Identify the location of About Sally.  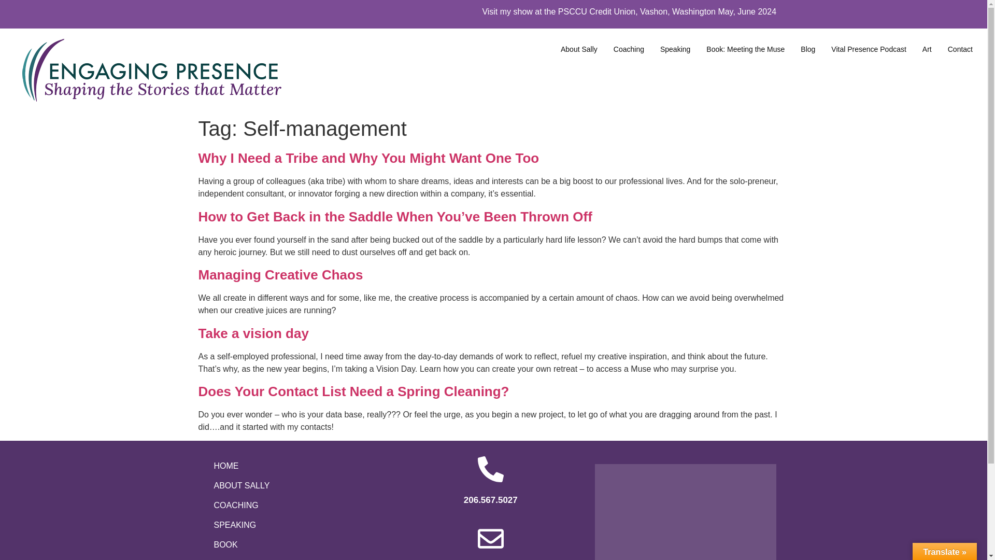
(579, 49).